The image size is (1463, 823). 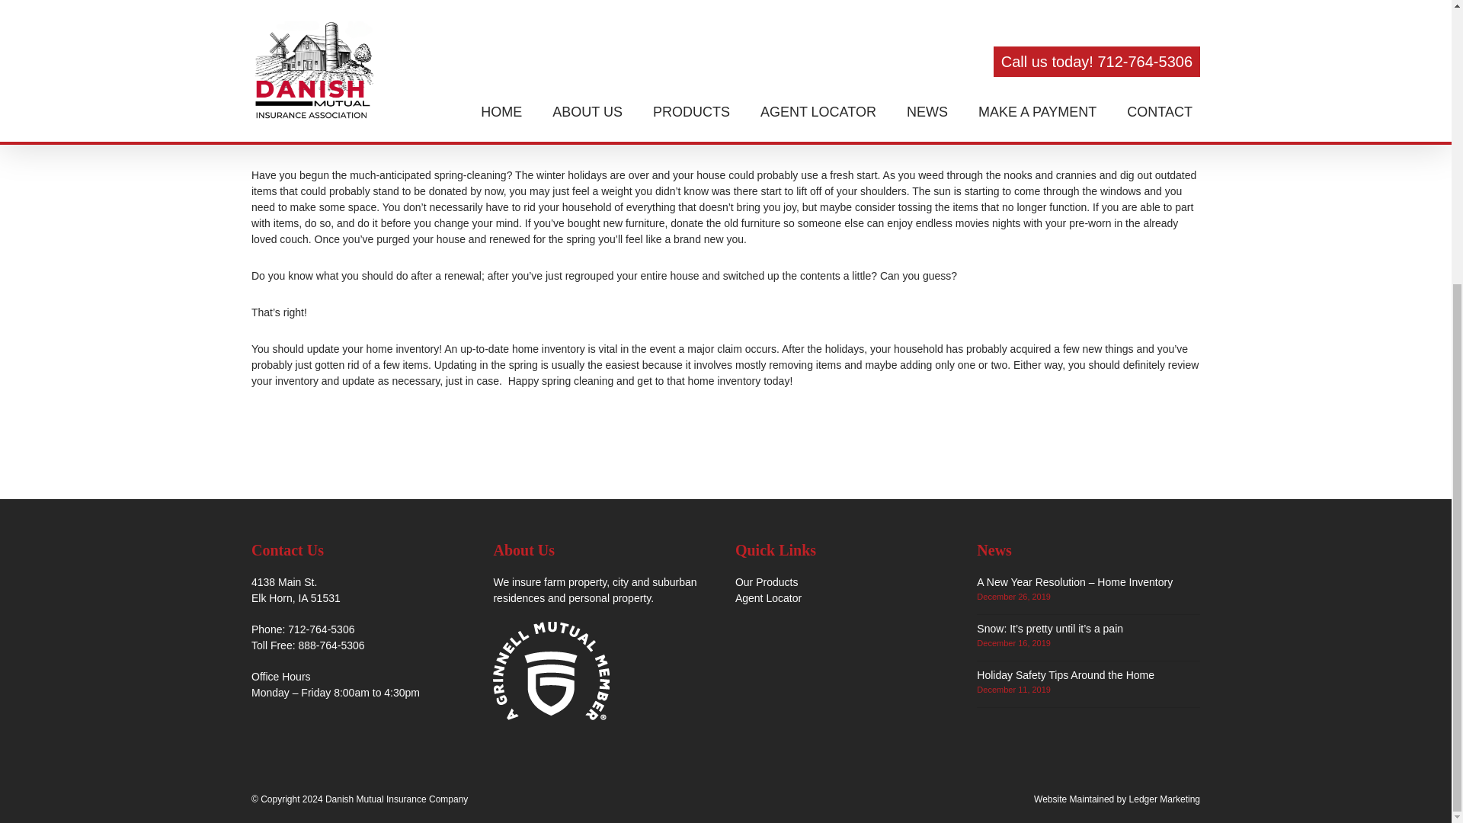 I want to click on Agent Locator, so click(x=768, y=597).